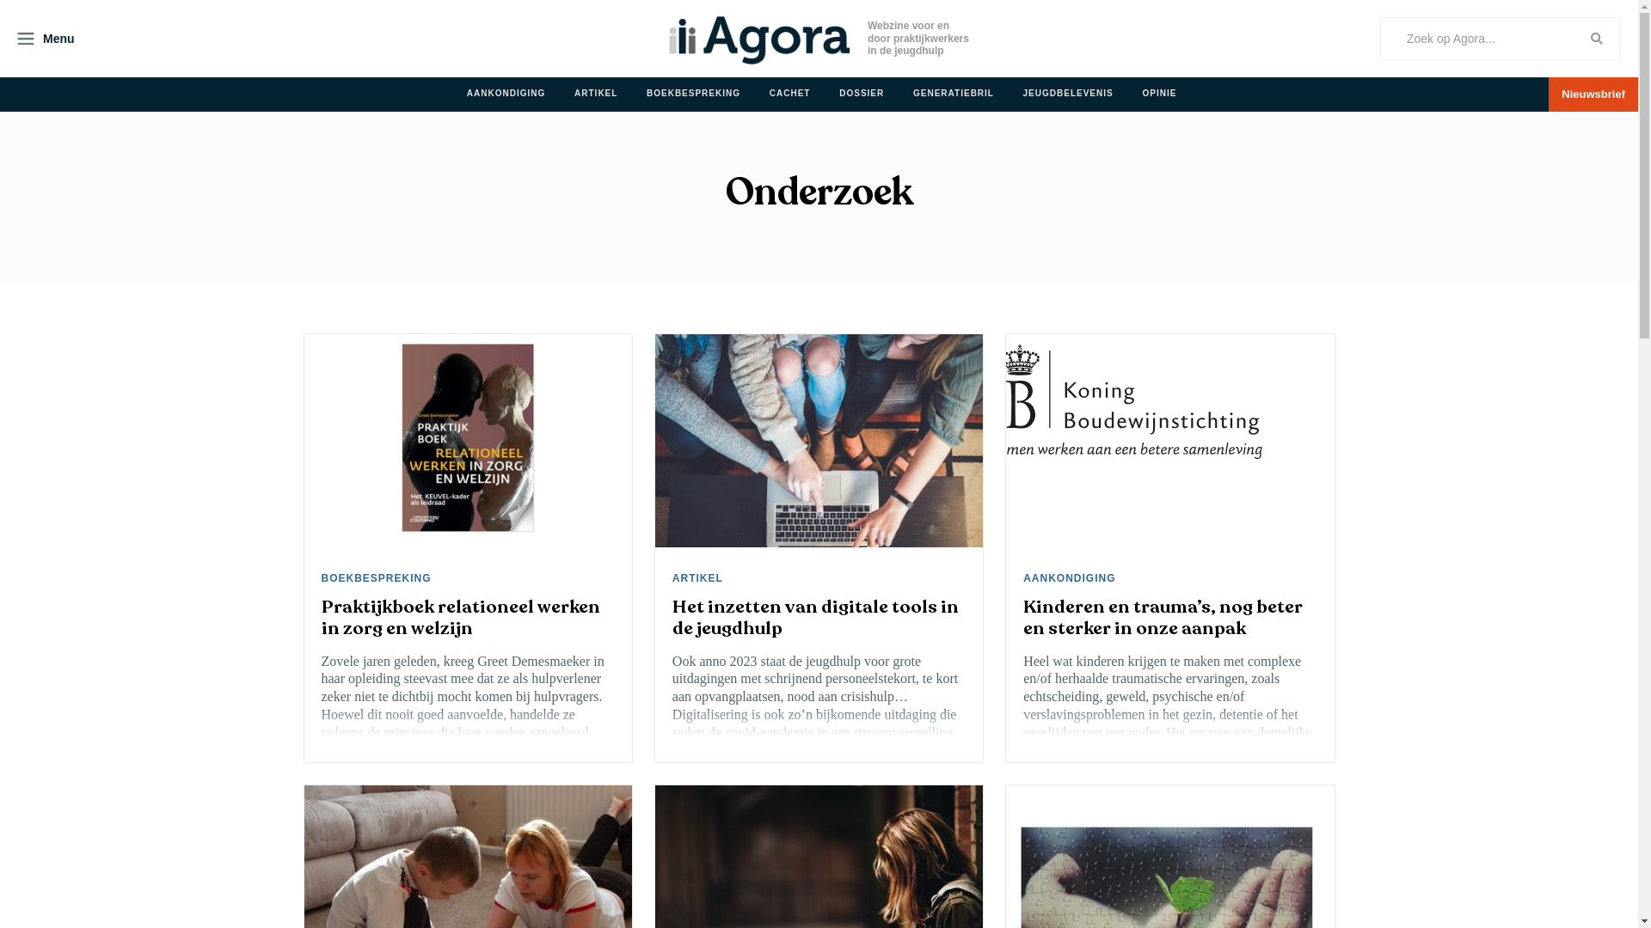 The width and height of the screenshot is (1651, 928). I want to click on ARTIKEL, so click(700, 578).